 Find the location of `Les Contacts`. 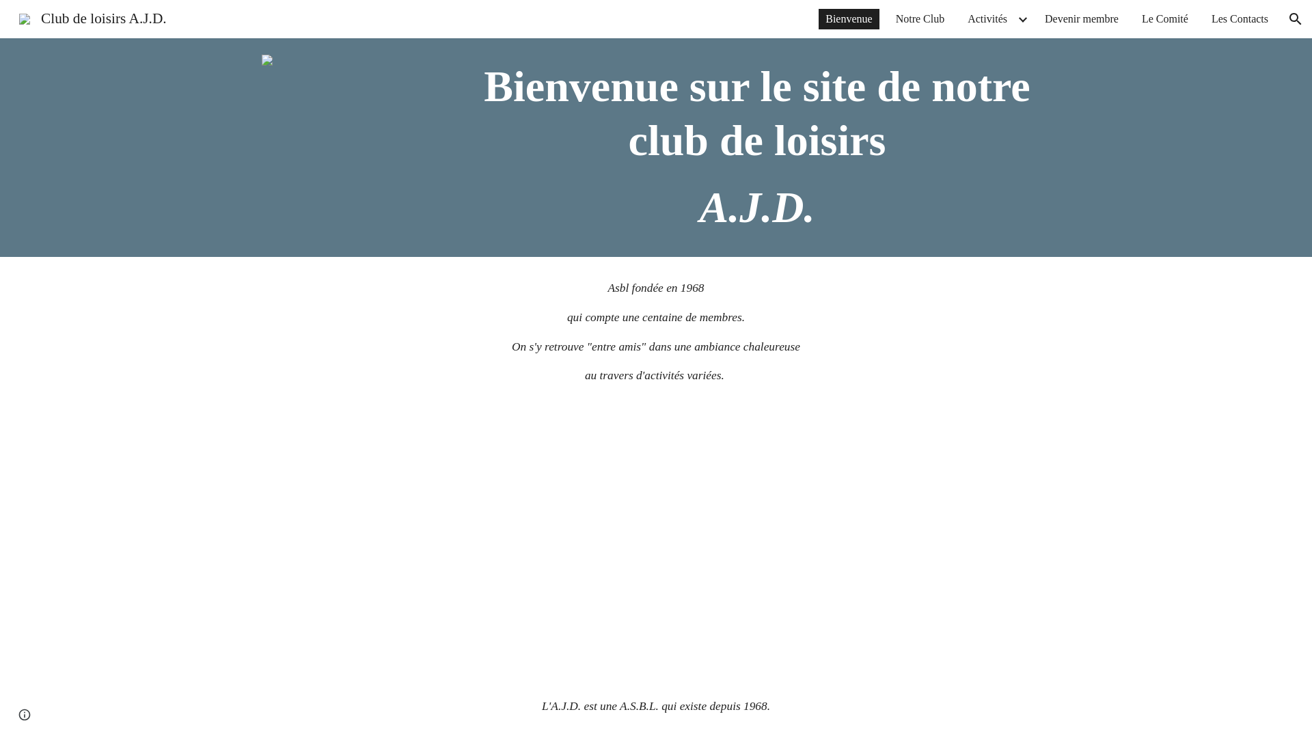

Les Contacts is located at coordinates (1240, 19).